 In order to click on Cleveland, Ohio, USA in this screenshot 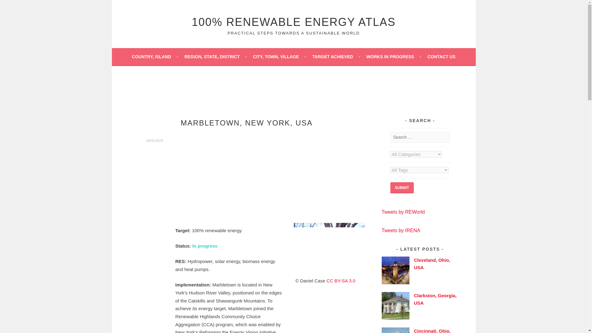, I will do `click(432, 263)`.